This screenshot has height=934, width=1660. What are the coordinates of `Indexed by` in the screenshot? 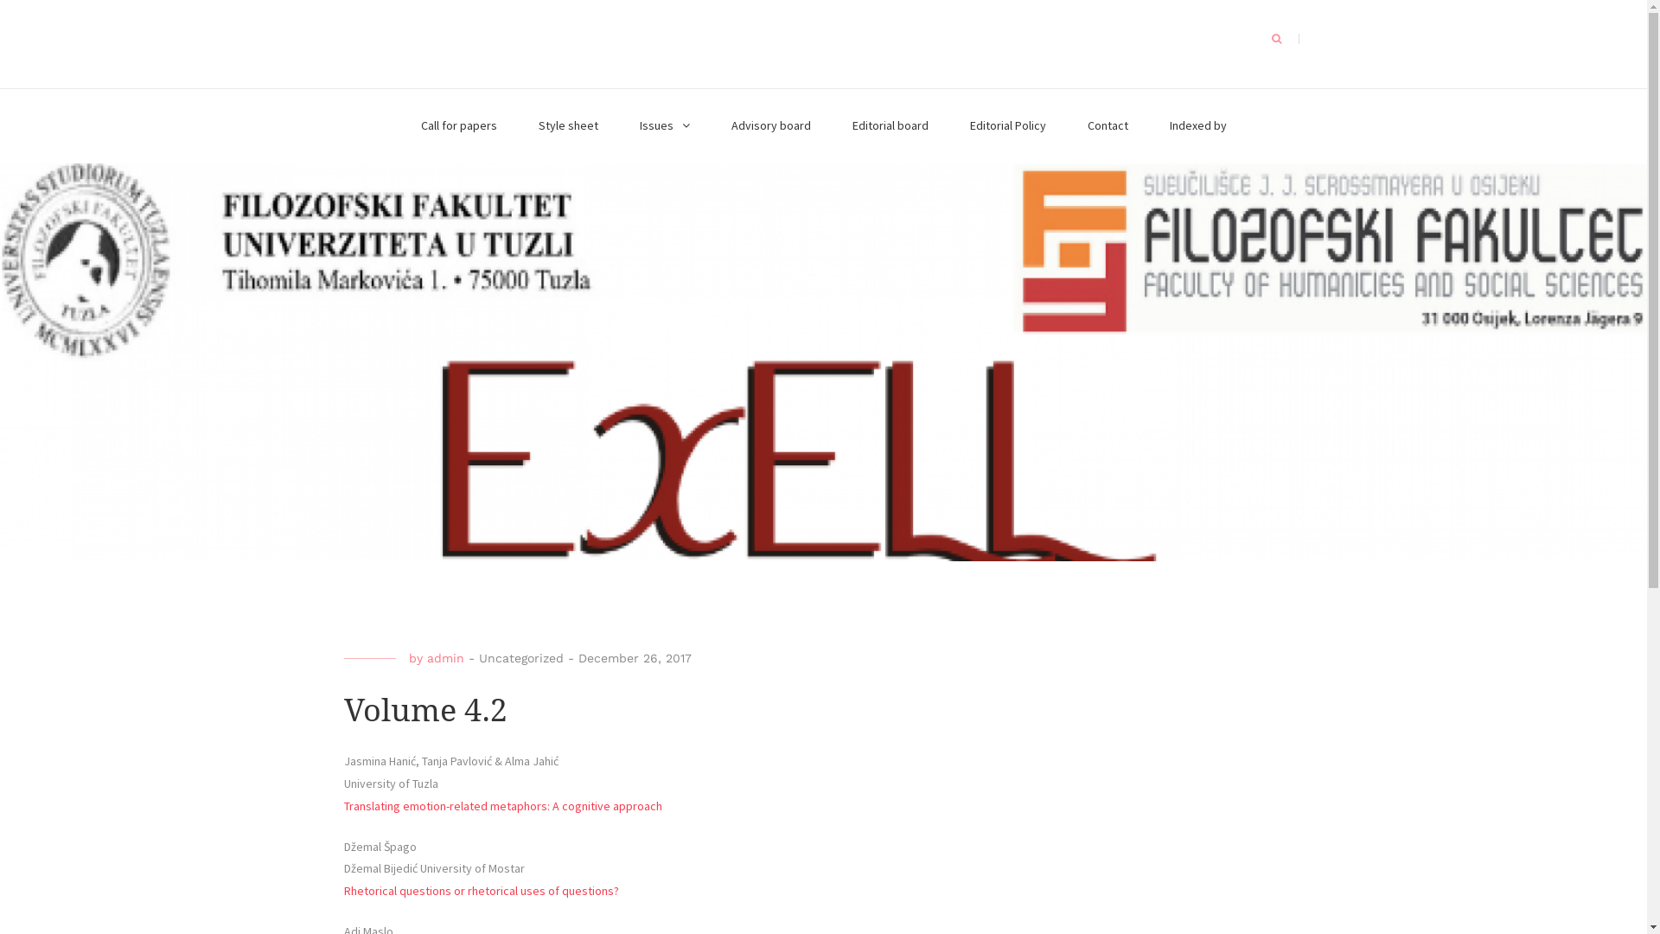 It's located at (1197, 126).